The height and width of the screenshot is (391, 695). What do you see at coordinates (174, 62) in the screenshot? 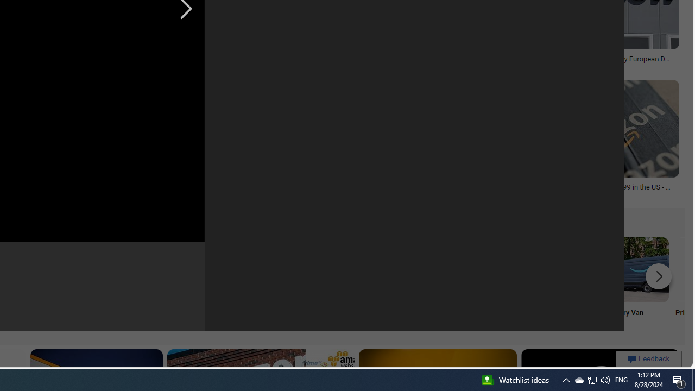
I see `Best Amazon Cyber Monday deals 2019 | PCWorld` at bounding box center [174, 62].